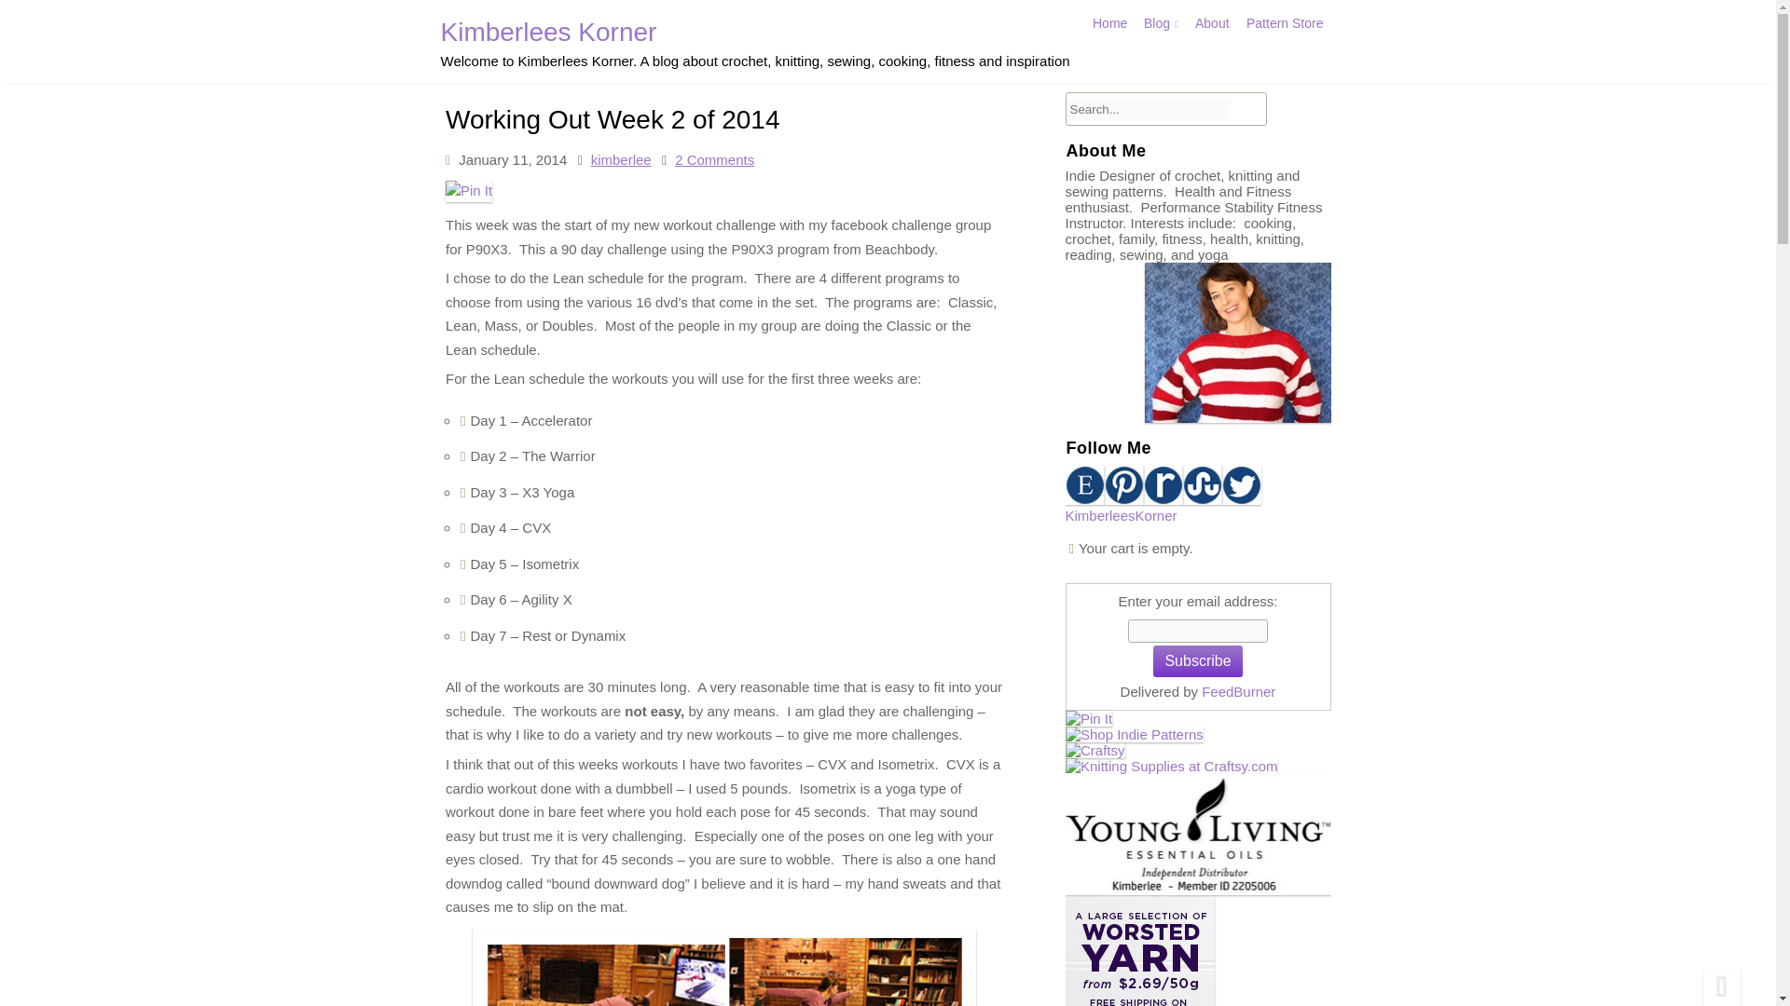 The width and height of the screenshot is (1790, 1006). I want to click on Home, so click(1108, 24).